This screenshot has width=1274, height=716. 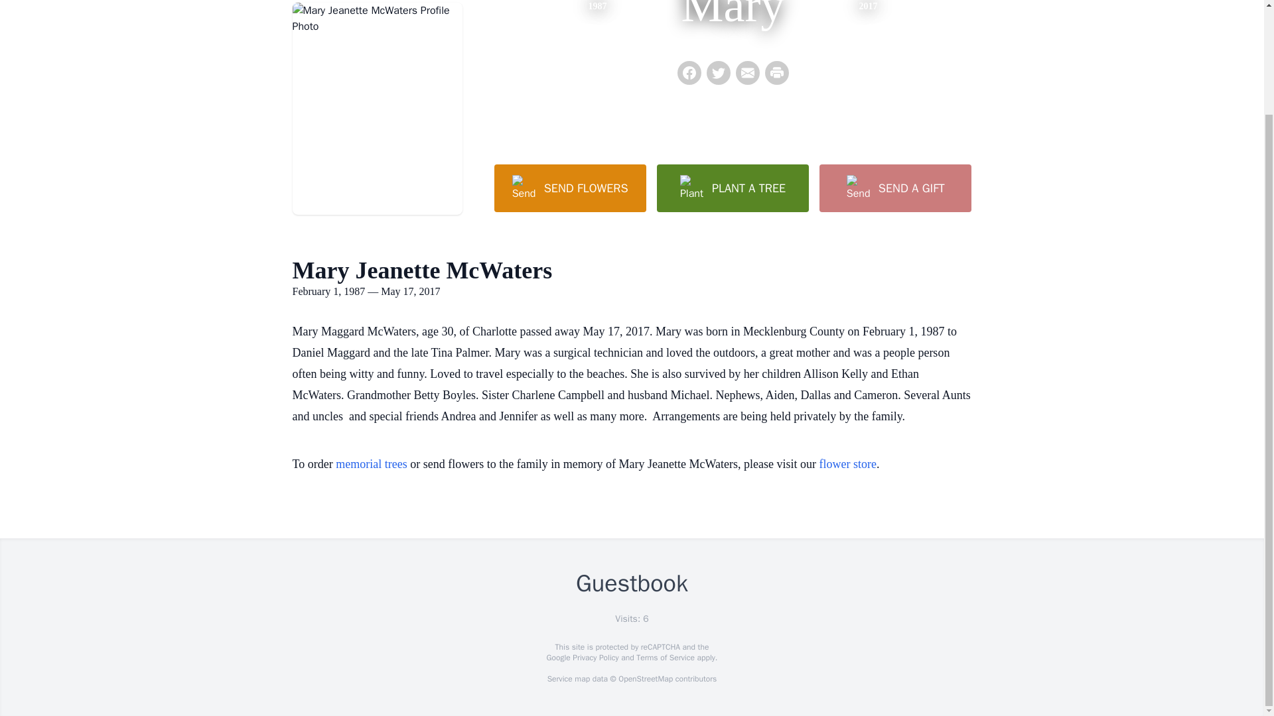 What do you see at coordinates (847, 464) in the screenshot?
I see `flower store` at bounding box center [847, 464].